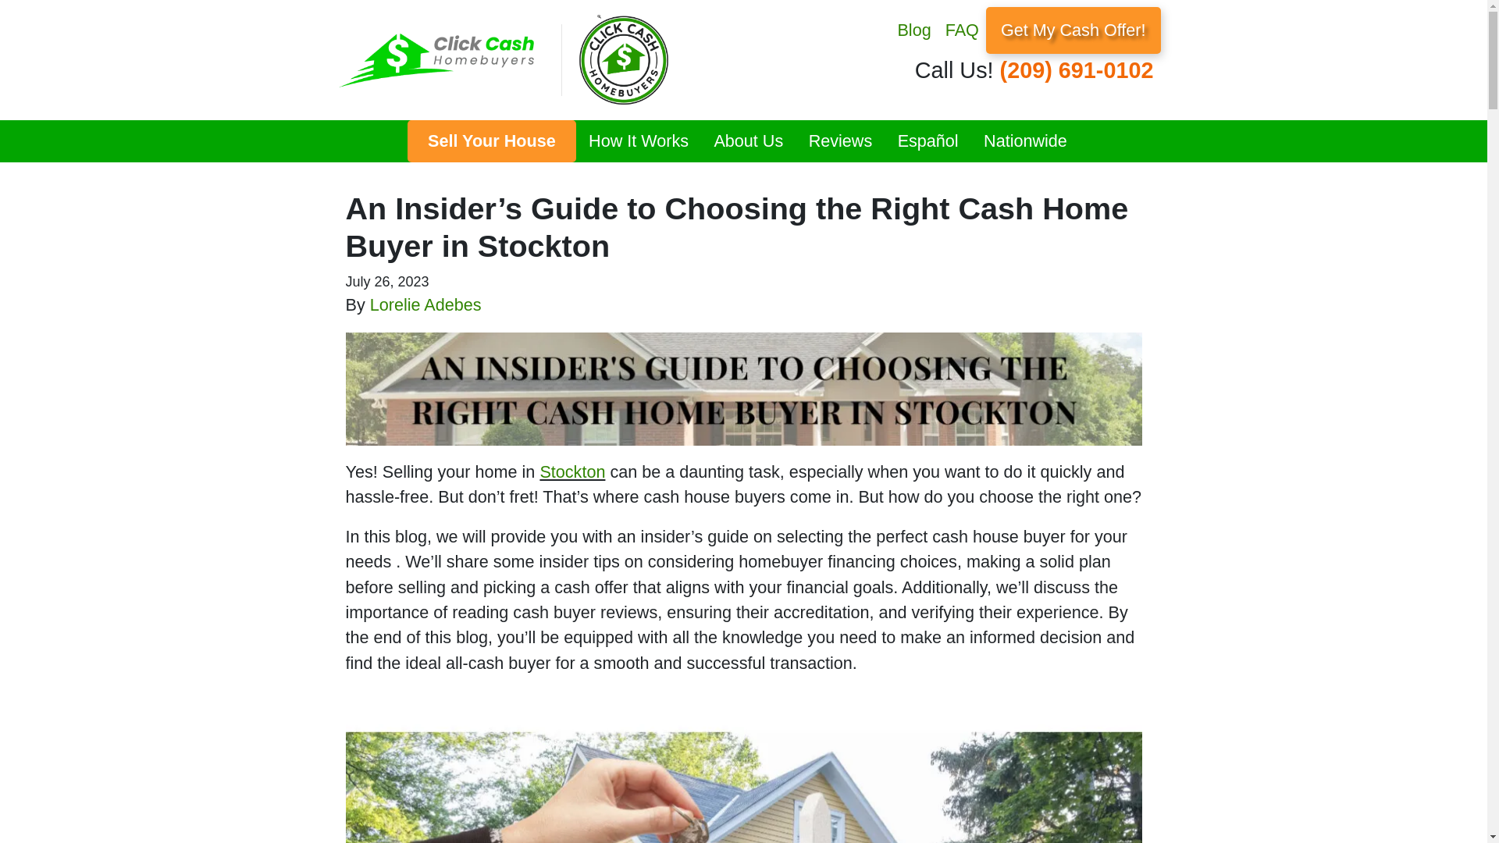  I want to click on FAQ, so click(962, 30).